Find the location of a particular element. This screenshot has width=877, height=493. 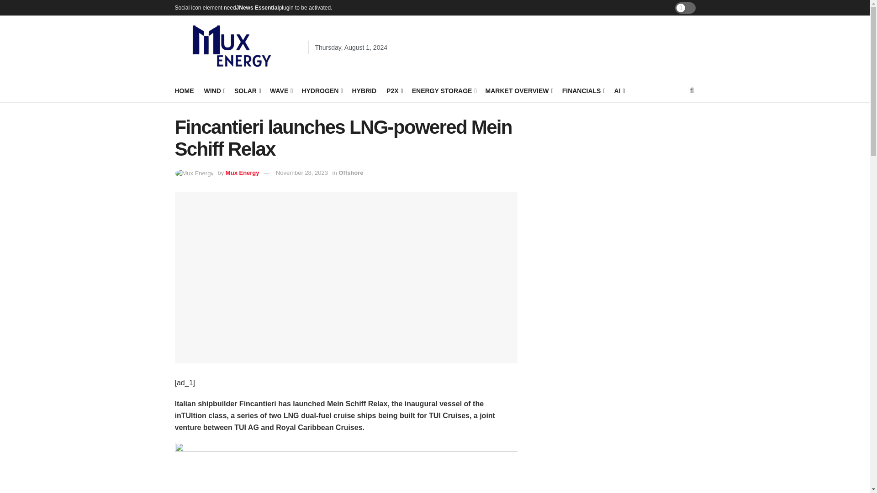

ENERGY STORAGE is located at coordinates (444, 90).